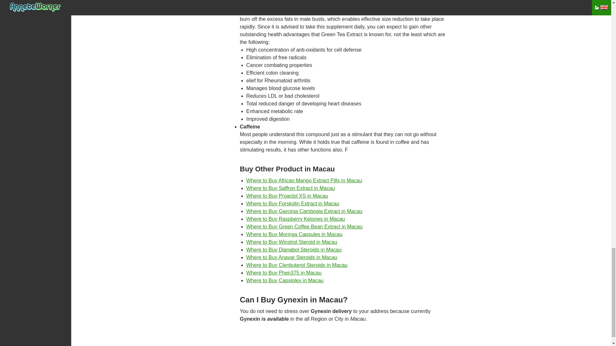 The height and width of the screenshot is (346, 616). Describe the element at coordinates (295, 234) in the screenshot. I see `Where to Buy Moringa Capsules in Macau` at that location.